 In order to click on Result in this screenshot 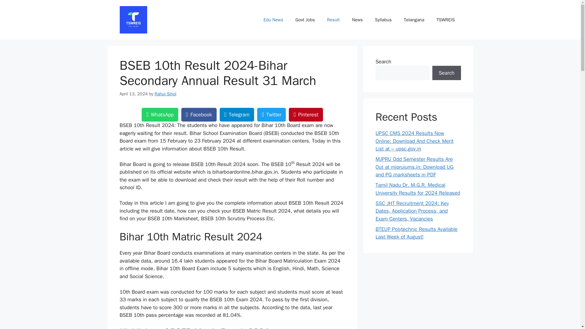, I will do `click(333, 19)`.